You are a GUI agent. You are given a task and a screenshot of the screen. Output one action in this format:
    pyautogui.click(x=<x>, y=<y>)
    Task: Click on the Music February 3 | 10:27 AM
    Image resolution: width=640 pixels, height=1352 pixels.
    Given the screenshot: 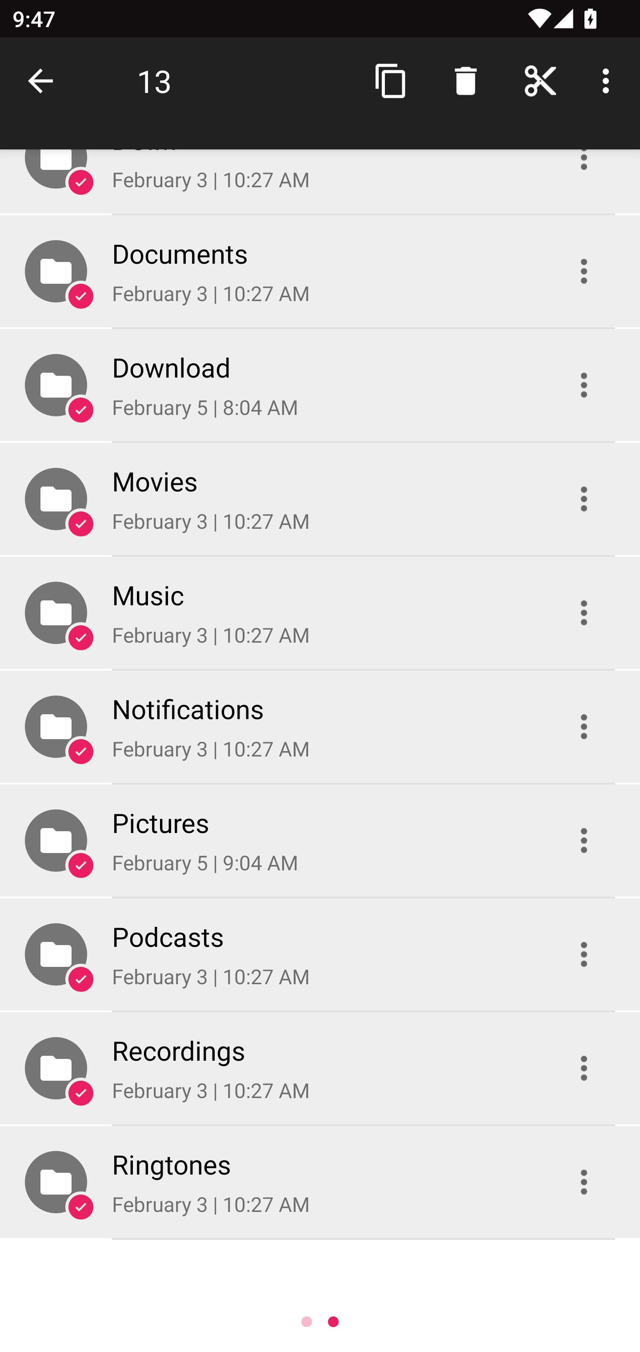 What is the action you would take?
    pyautogui.click(x=320, y=613)
    